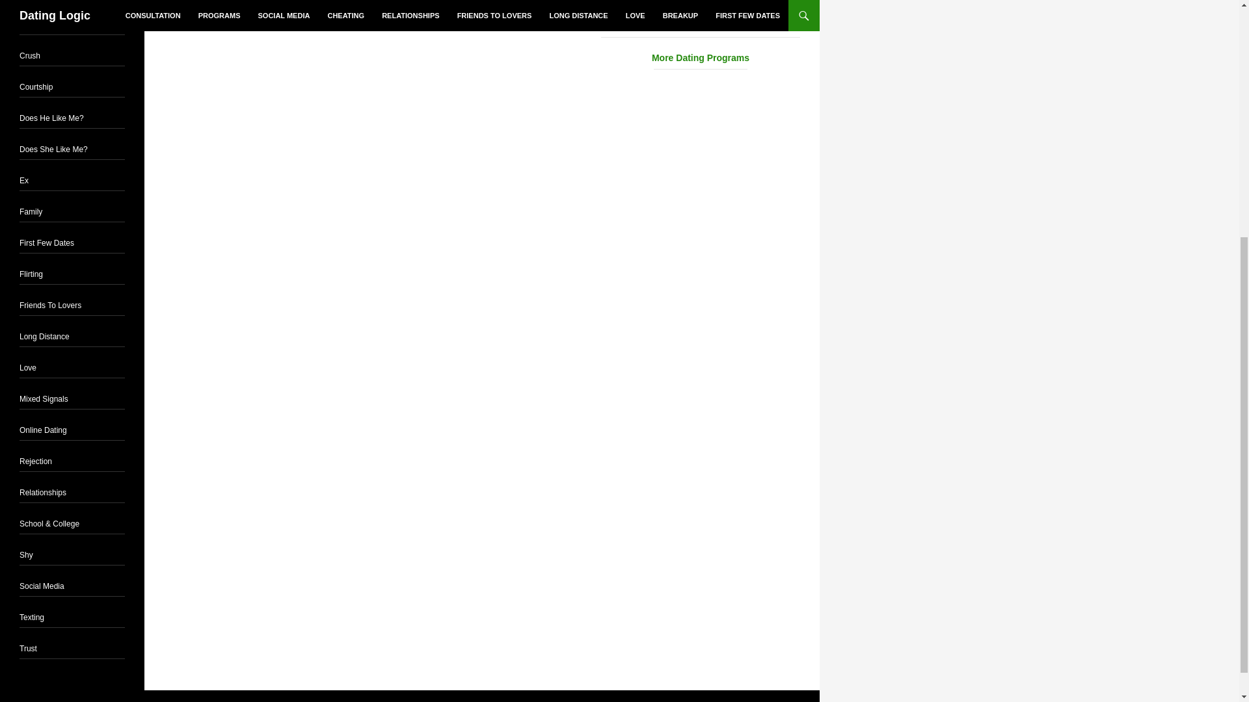 This screenshot has height=702, width=1249. Describe the element at coordinates (35, 25) in the screenshot. I see `Cheating` at that location.